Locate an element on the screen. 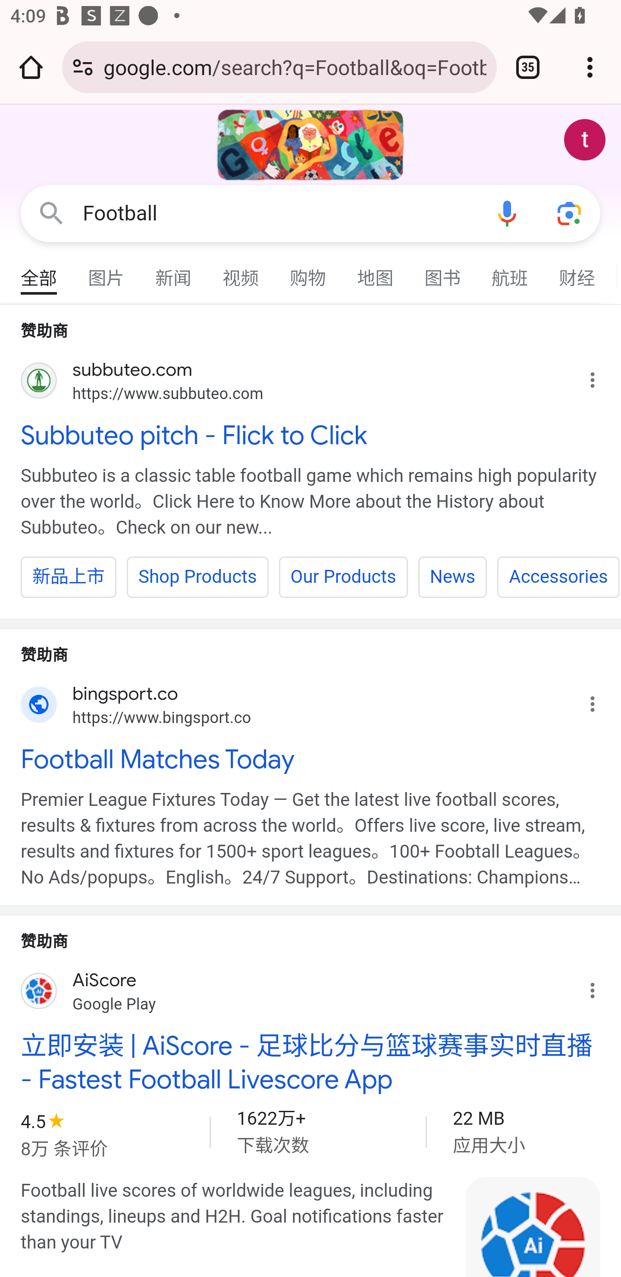 The image size is (621, 1277). 为什么会显示该广告？ is located at coordinates (601, 701).